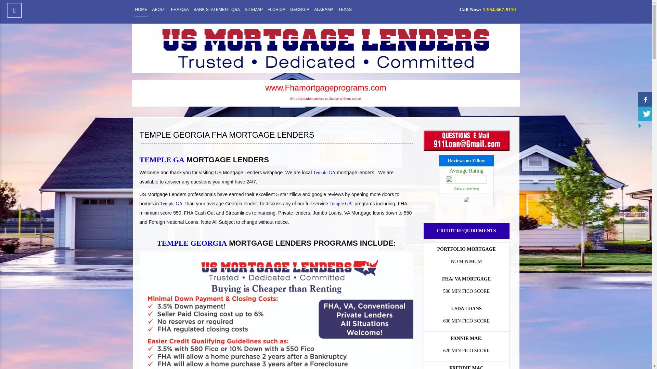 This screenshot has height=369, width=657. Describe the element at coordinates (324, 10) in the screenshot. I see `ALABAMA` at that location.